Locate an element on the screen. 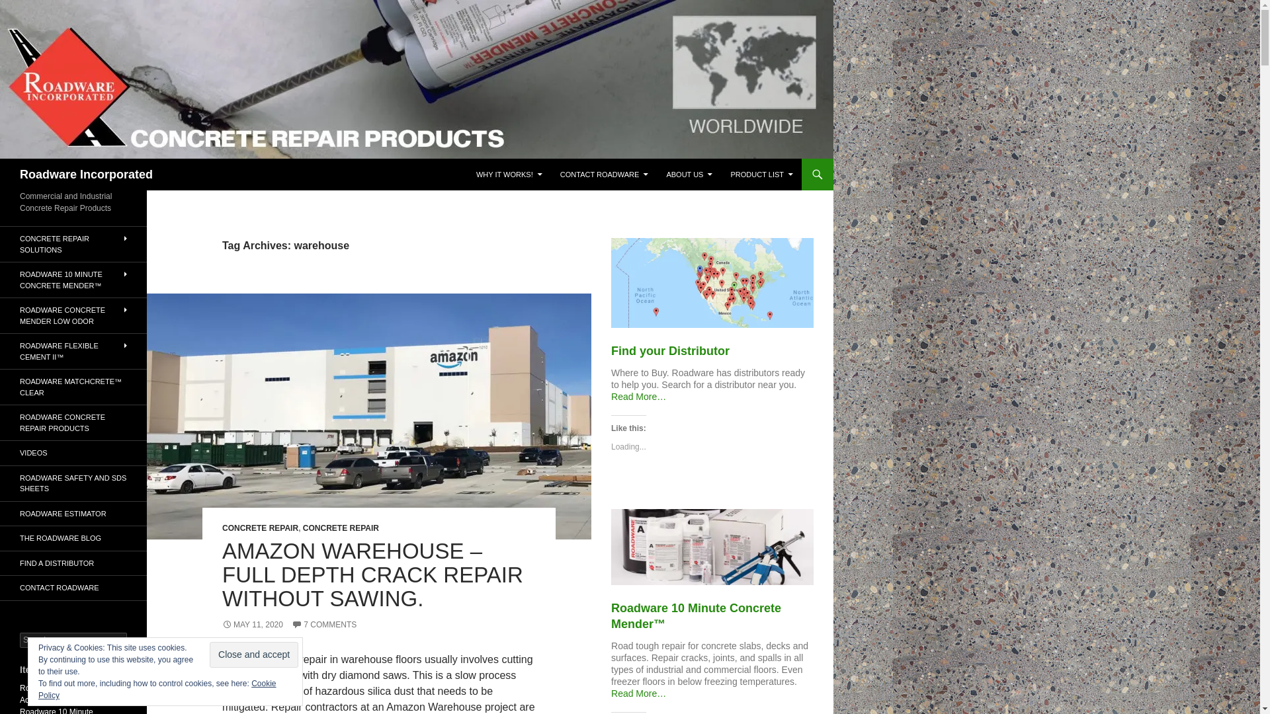 This screenshot has width=1270, height=714. ABOUT US is located at coordinates (689, 175).